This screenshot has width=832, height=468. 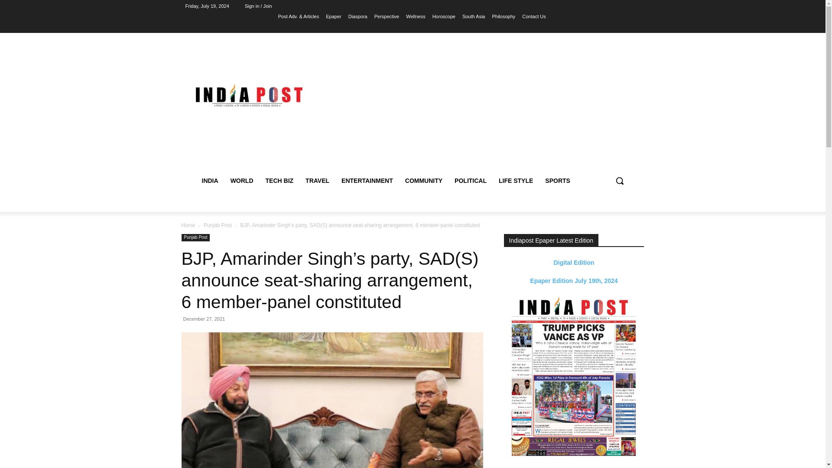 I want to click on Punjab Post, so click(x=218, y=225).